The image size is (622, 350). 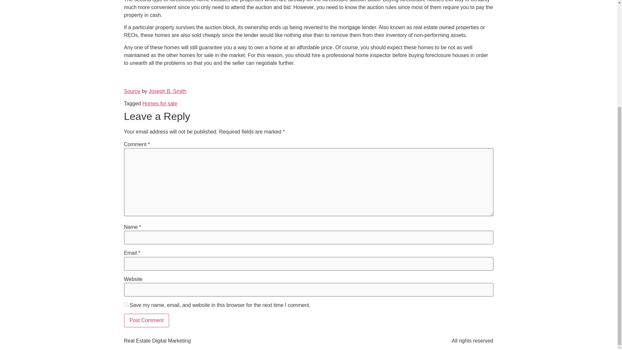 What do you see at coordinates (167, 91) in the screenshot?
I see `Joseph B. Smith` at bounding box center [167, 91].